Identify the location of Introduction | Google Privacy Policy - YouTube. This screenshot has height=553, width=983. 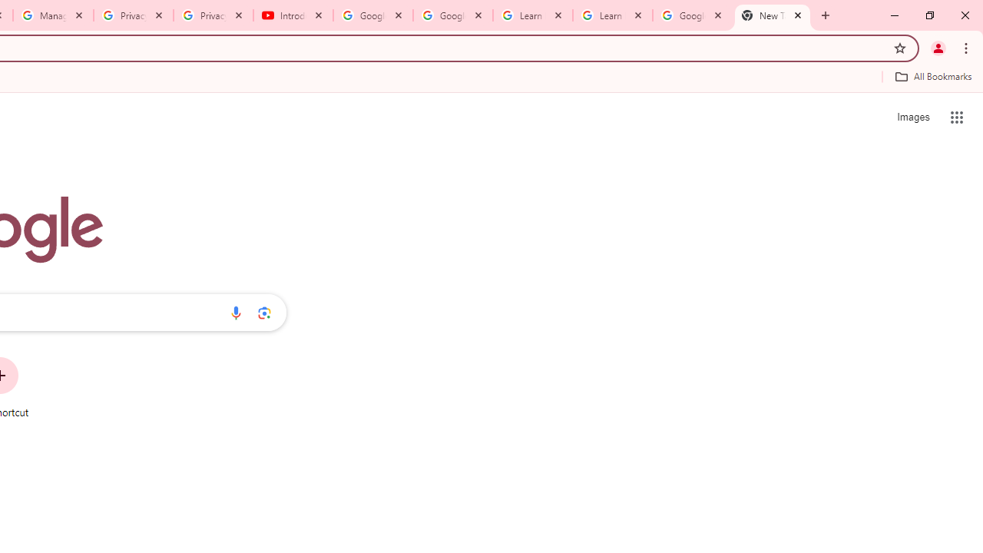
(293, 15).